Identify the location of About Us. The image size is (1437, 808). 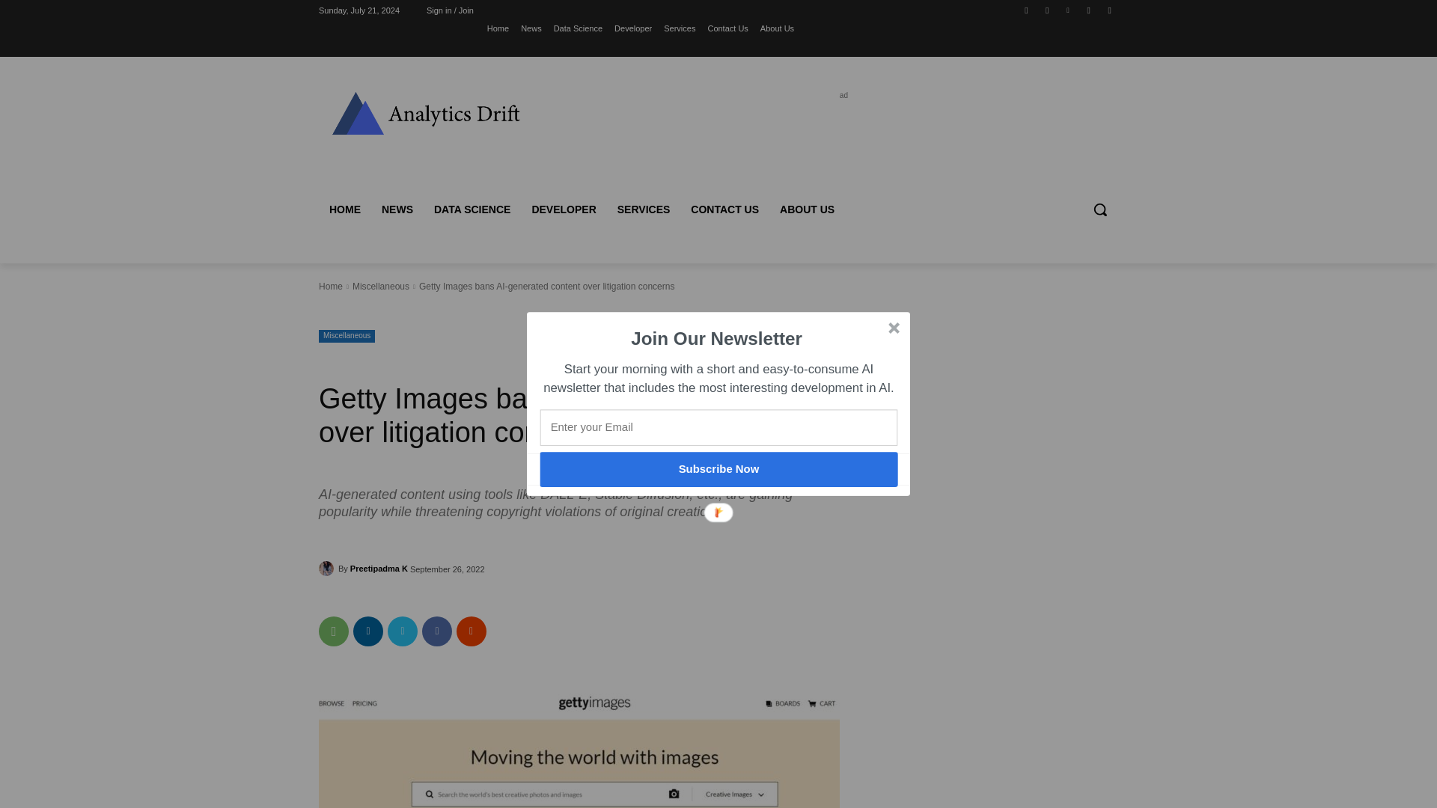
(777, 28).